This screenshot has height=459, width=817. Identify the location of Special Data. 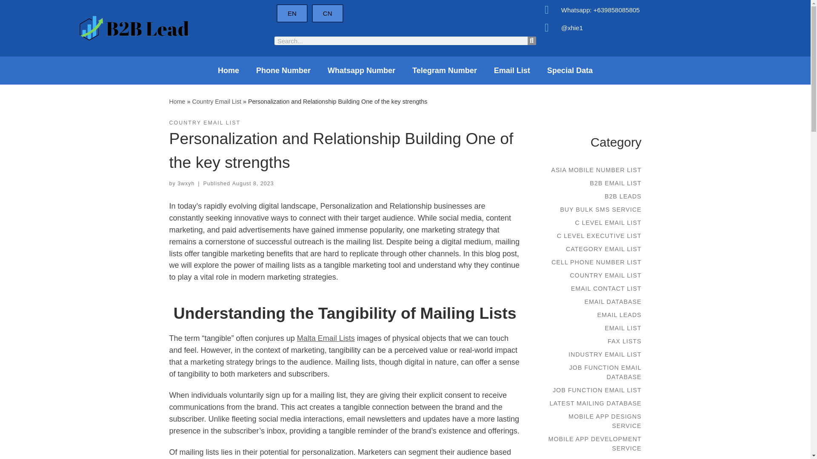
(570, 71).